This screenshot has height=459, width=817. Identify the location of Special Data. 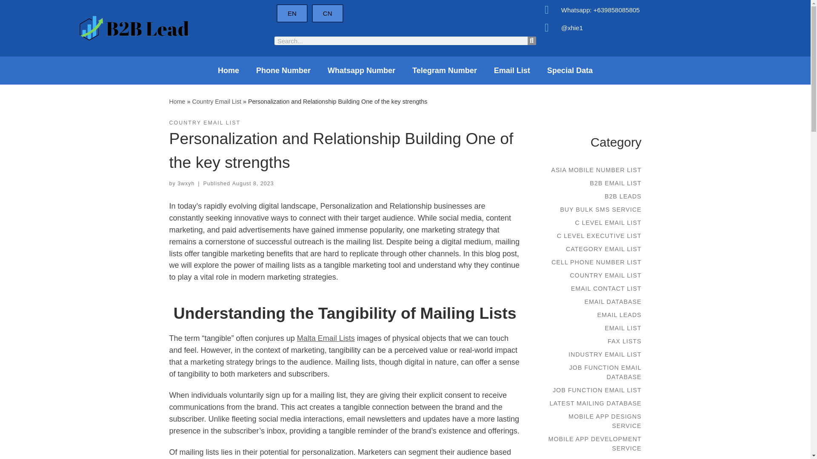
(570, 71).